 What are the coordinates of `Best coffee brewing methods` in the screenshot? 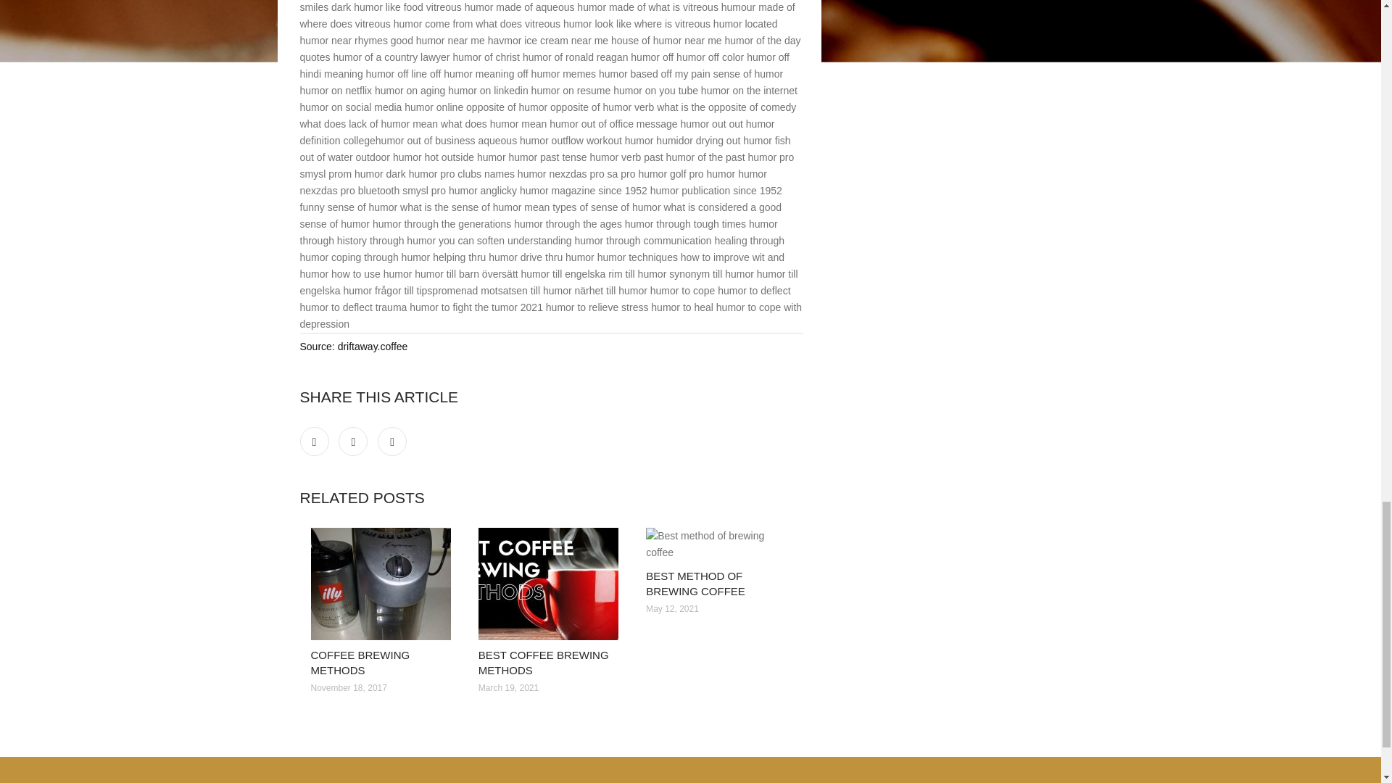 It's located at (551, 584).